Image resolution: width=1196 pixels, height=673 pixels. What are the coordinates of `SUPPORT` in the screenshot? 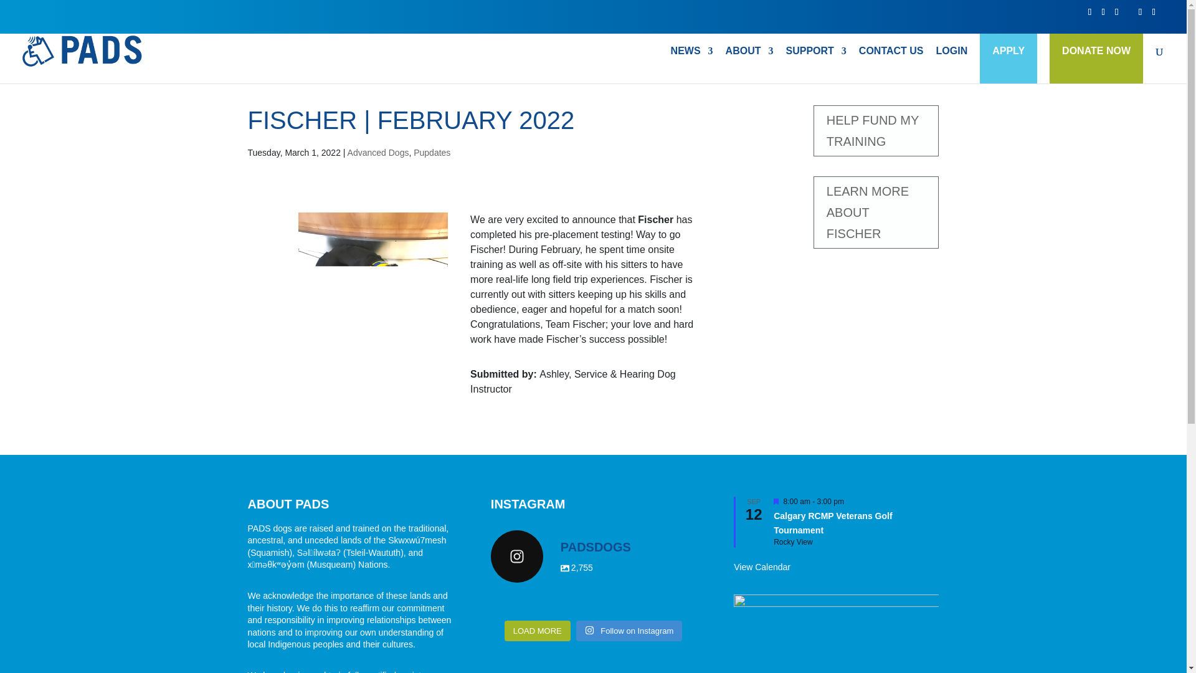 It's located at (833, 523).